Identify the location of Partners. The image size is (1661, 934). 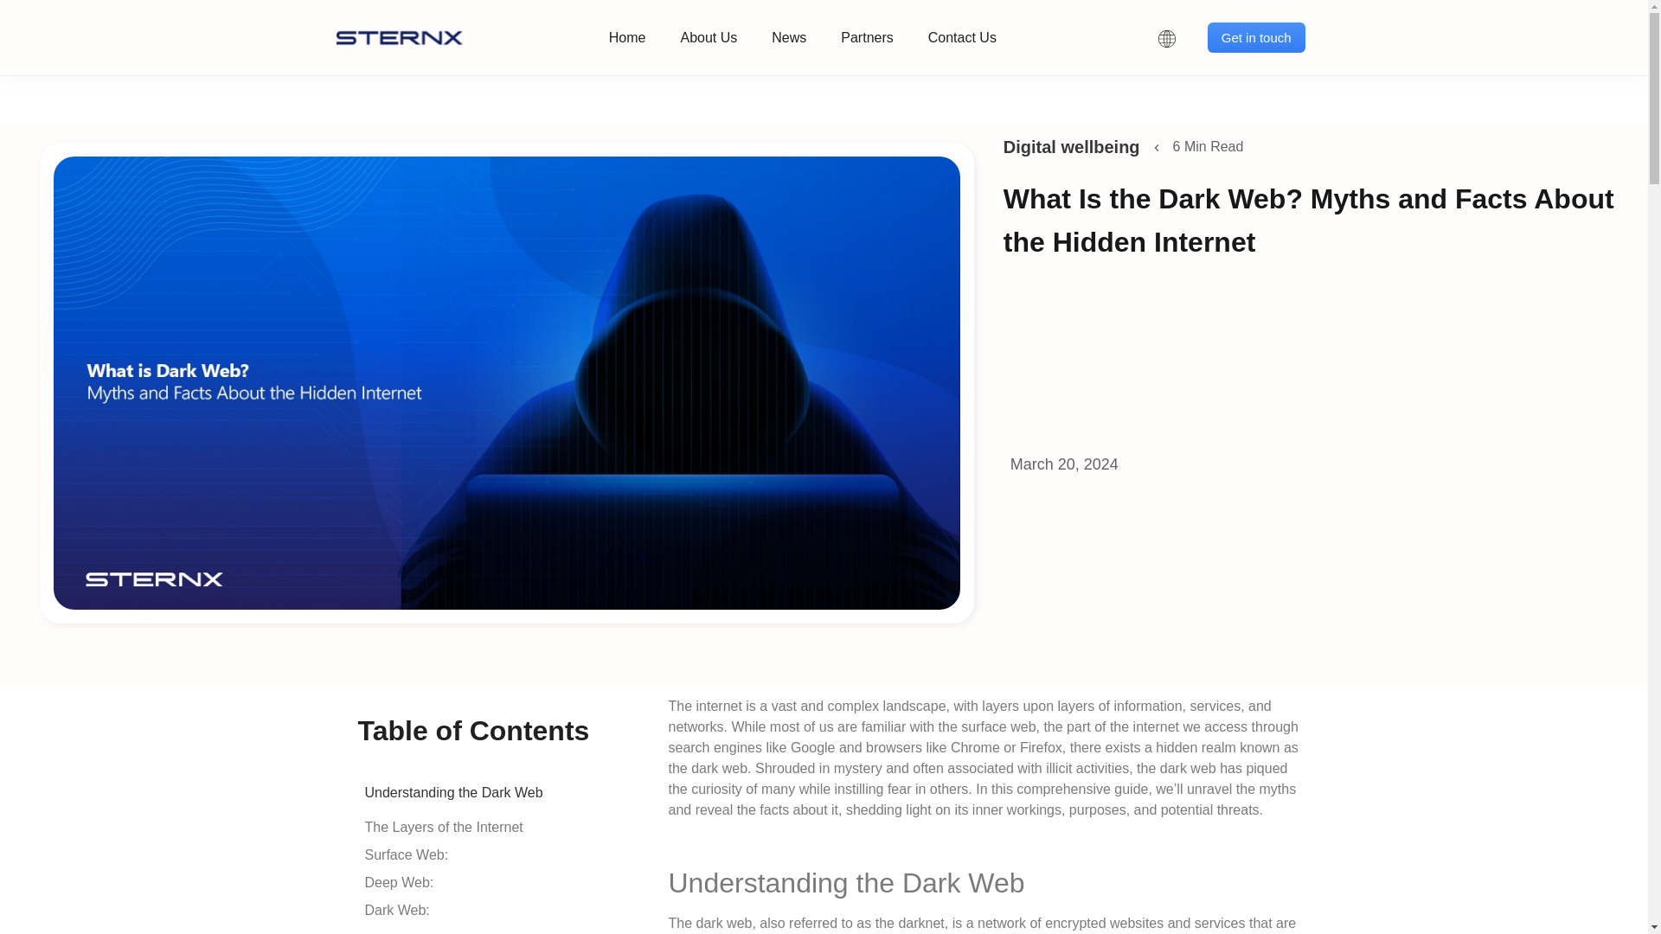
(867, 36).